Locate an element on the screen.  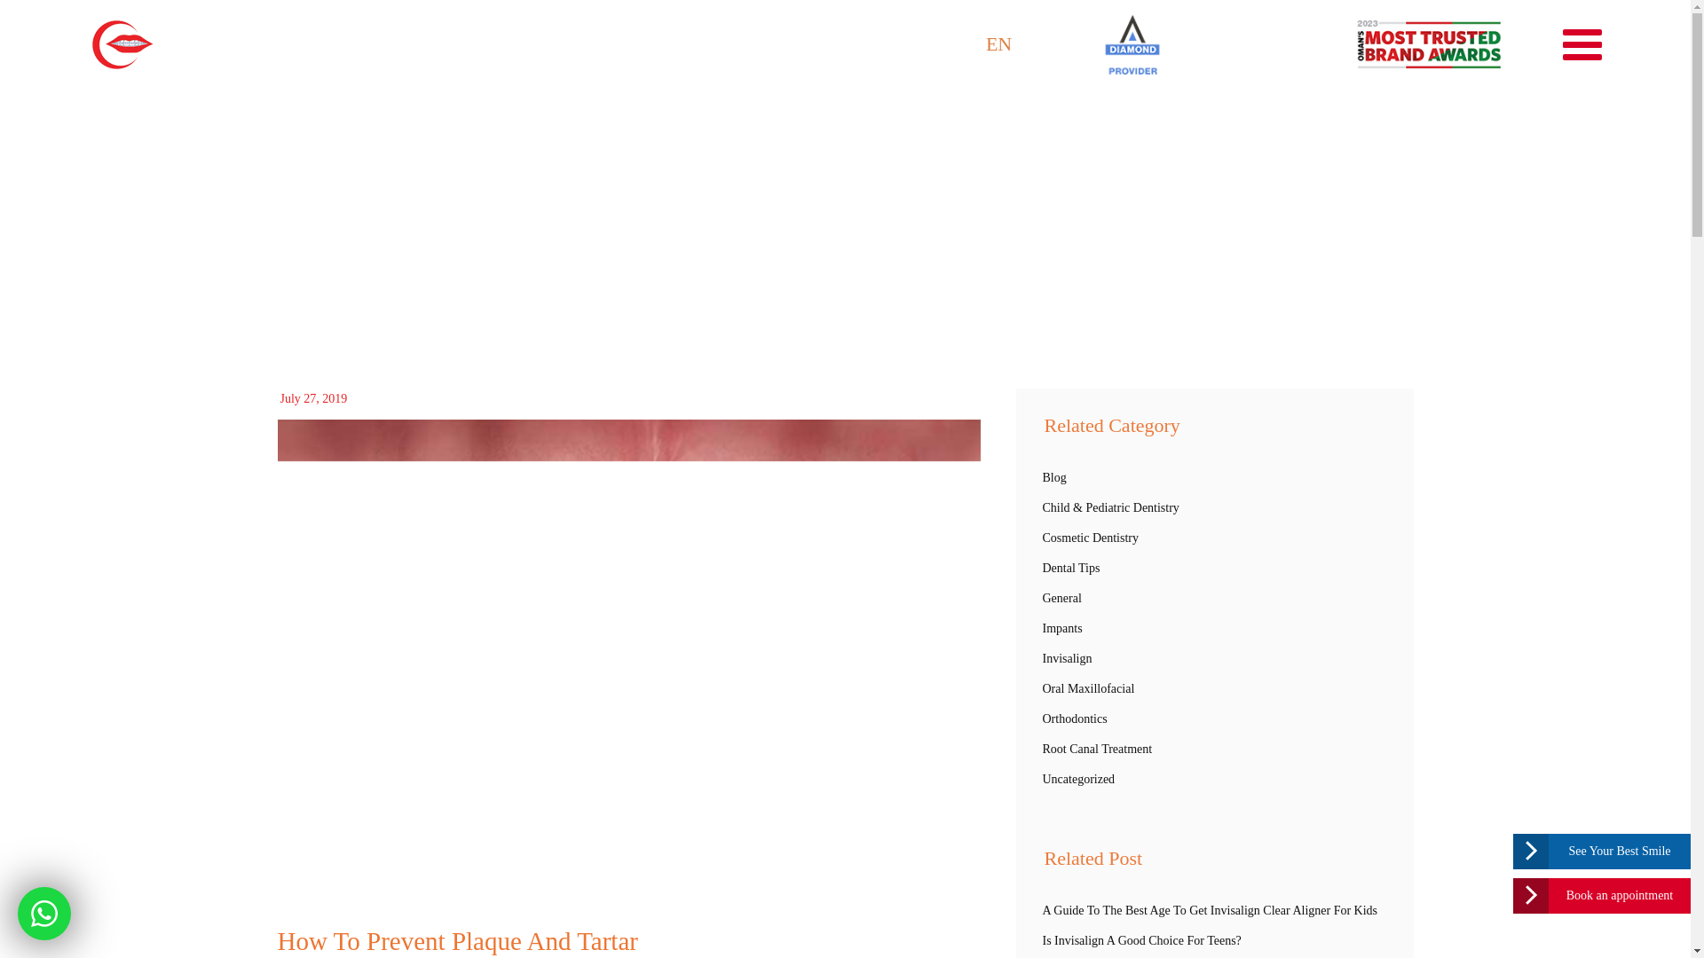
Search is located at coordinates (846, 882).